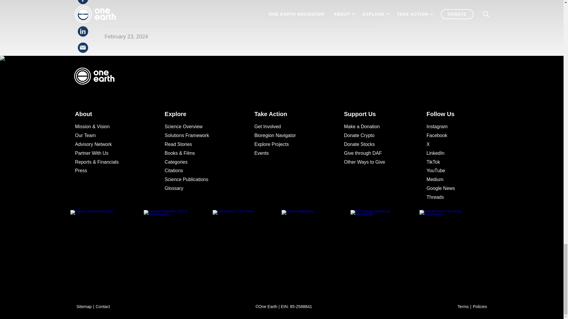  What do you see at coordinates (109, 247) in the screenshot?
I see `Platinum Transparency 2024` at bounding box center [109, 247].